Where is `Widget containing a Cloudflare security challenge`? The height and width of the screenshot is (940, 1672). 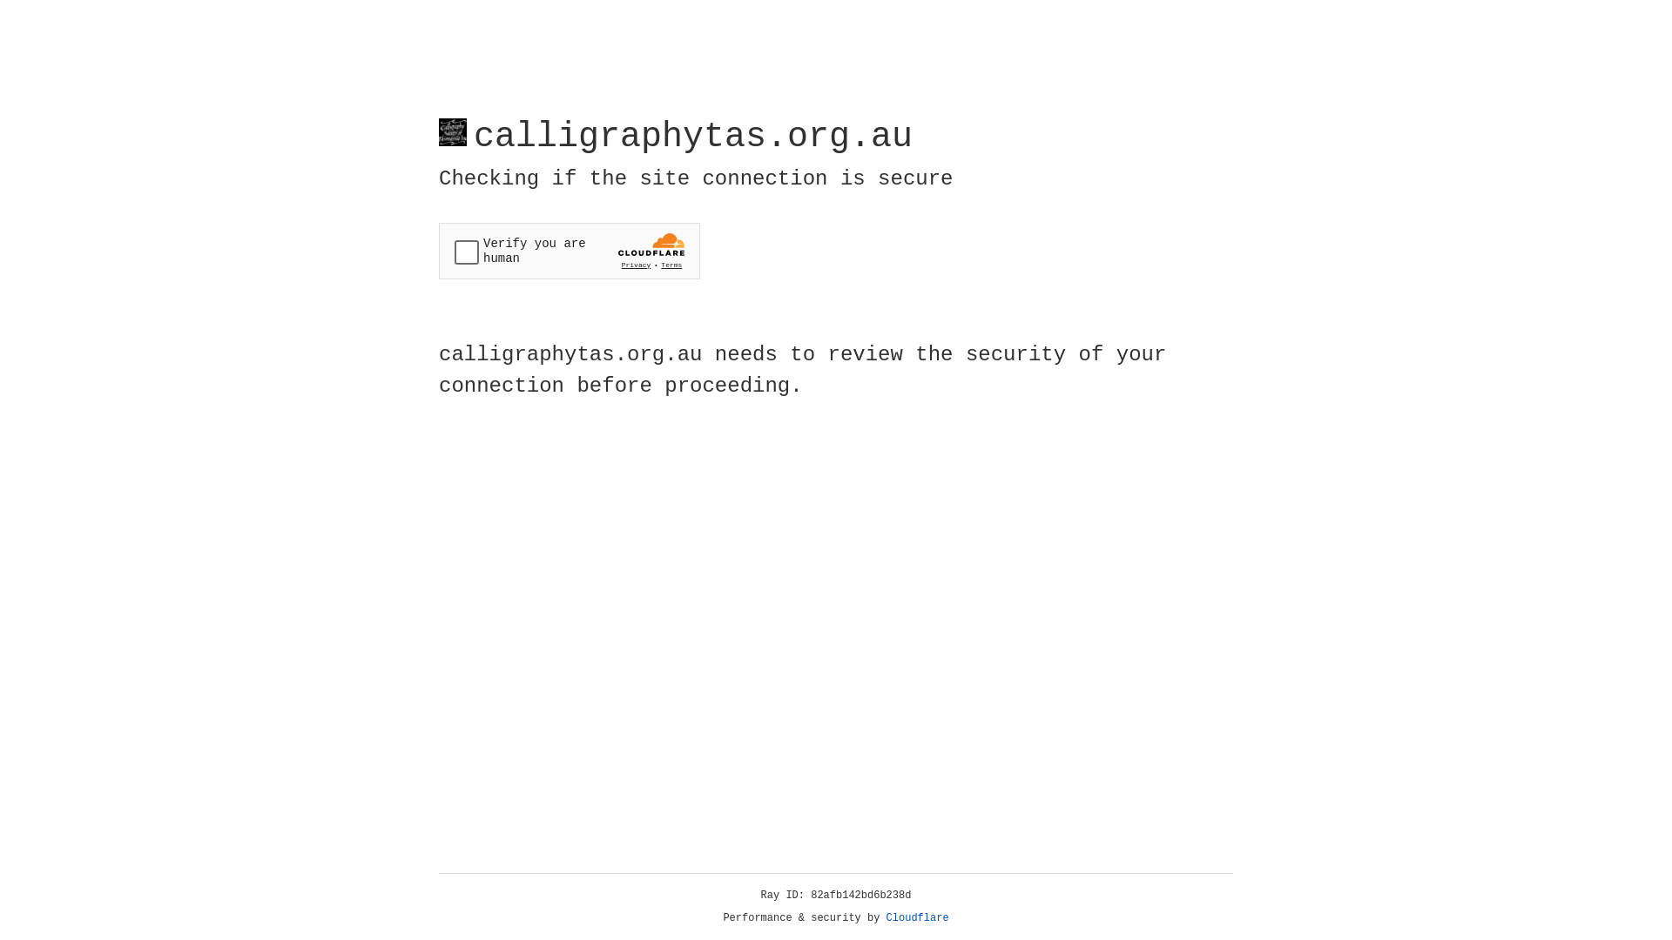 Widget containing a Cloudflare security challenge is located at coordinates (570, 251).